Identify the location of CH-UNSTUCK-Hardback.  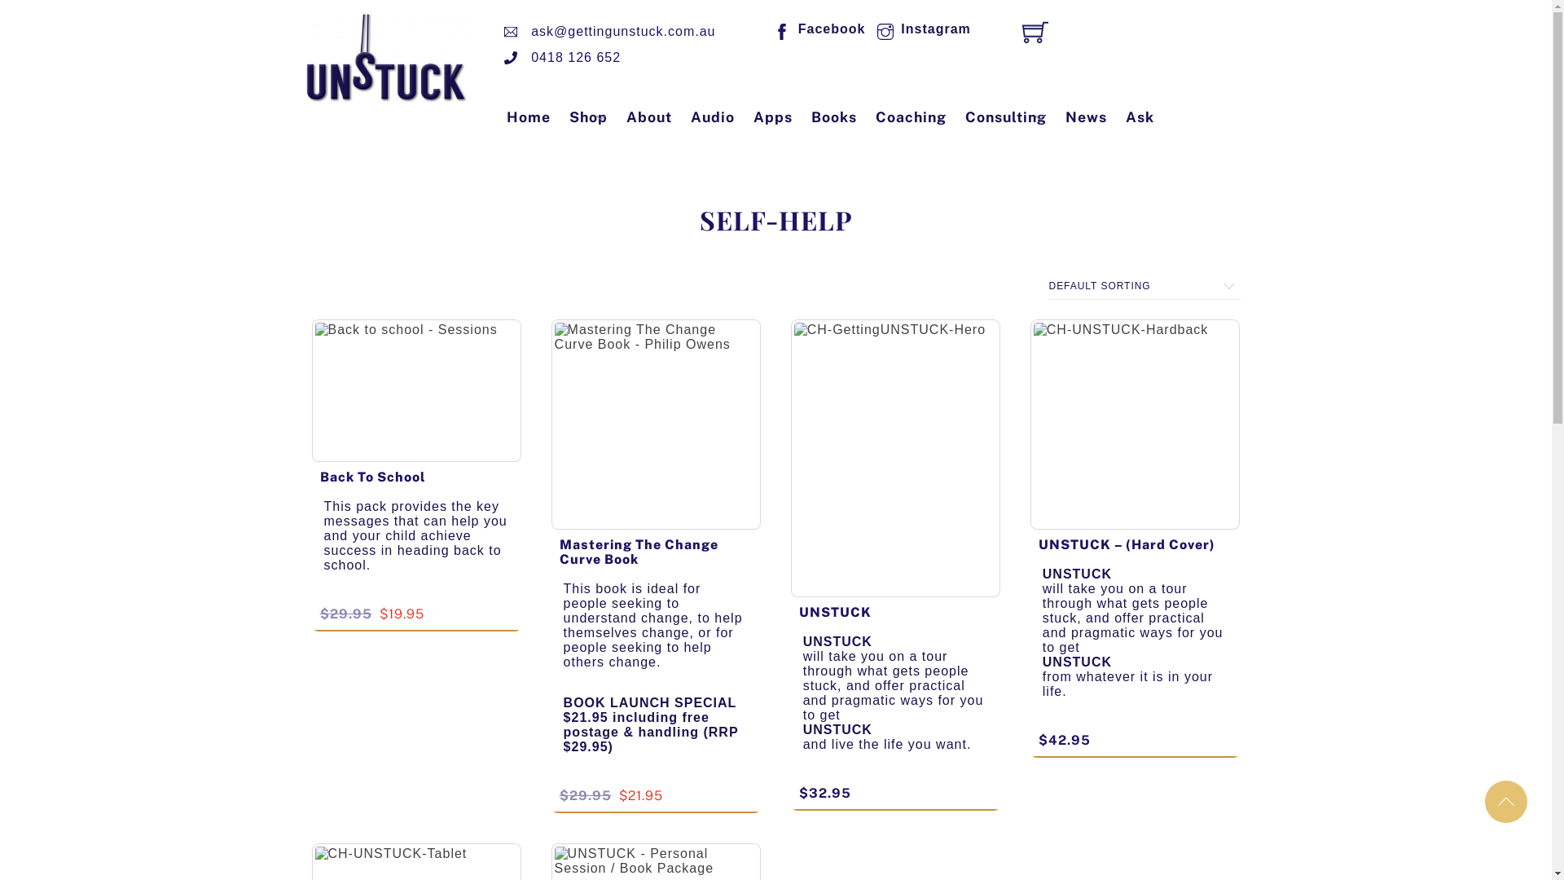
(1136, 425).